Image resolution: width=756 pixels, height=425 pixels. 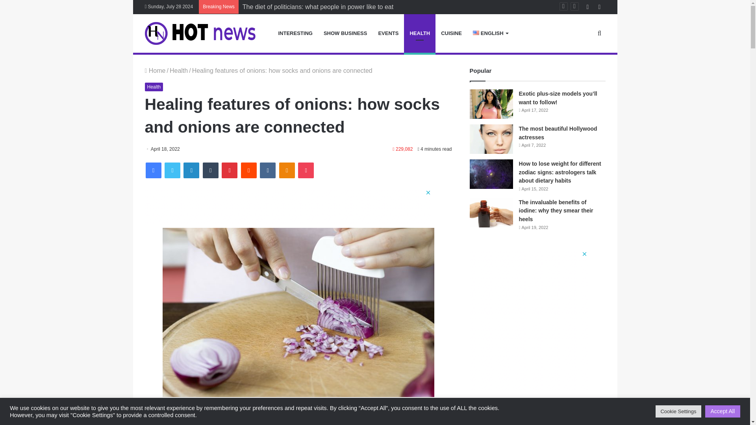 What do you see at coordinates (287, 170) in the screenshot?
I see `Odnoklassniki` at bounding box center [287, 170].